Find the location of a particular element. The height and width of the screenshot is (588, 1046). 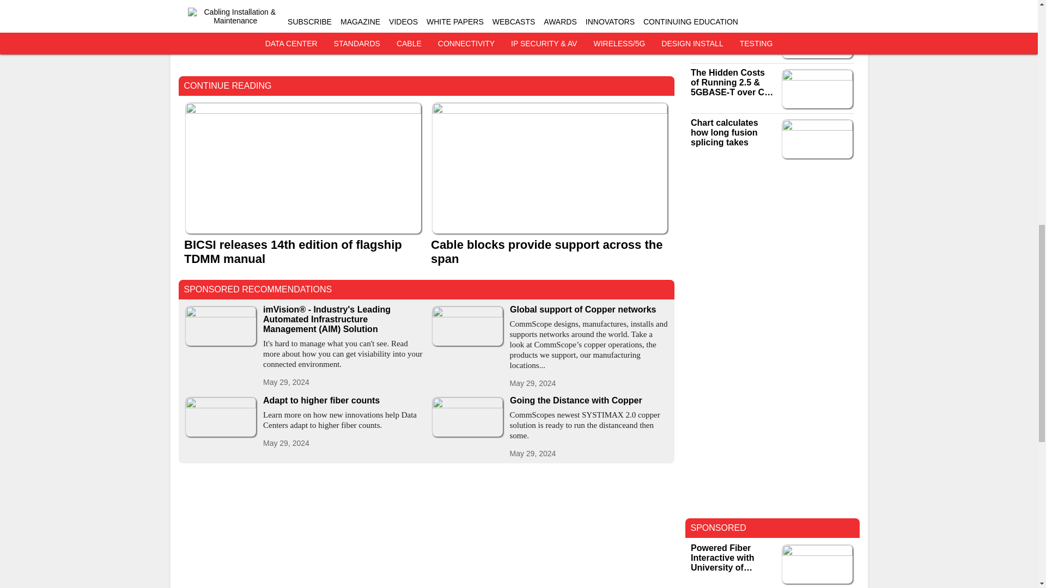

www.belfuse.com is located at coordinates (218, 17).